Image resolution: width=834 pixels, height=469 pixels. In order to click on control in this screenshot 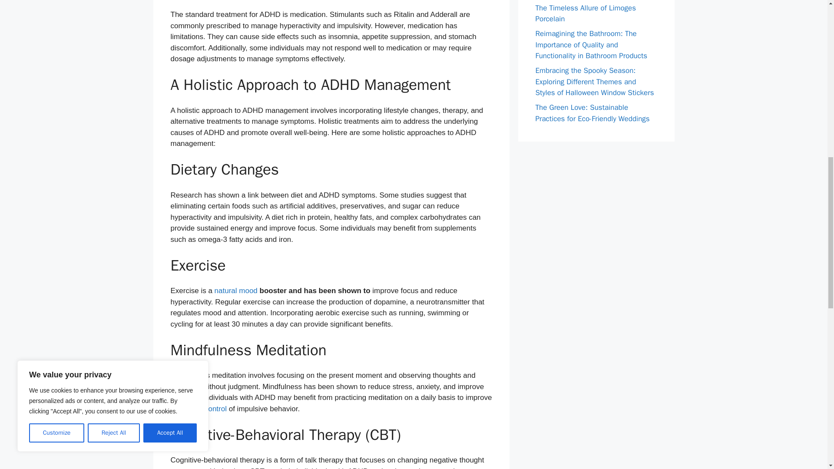, I will do `click(215, 409)`.